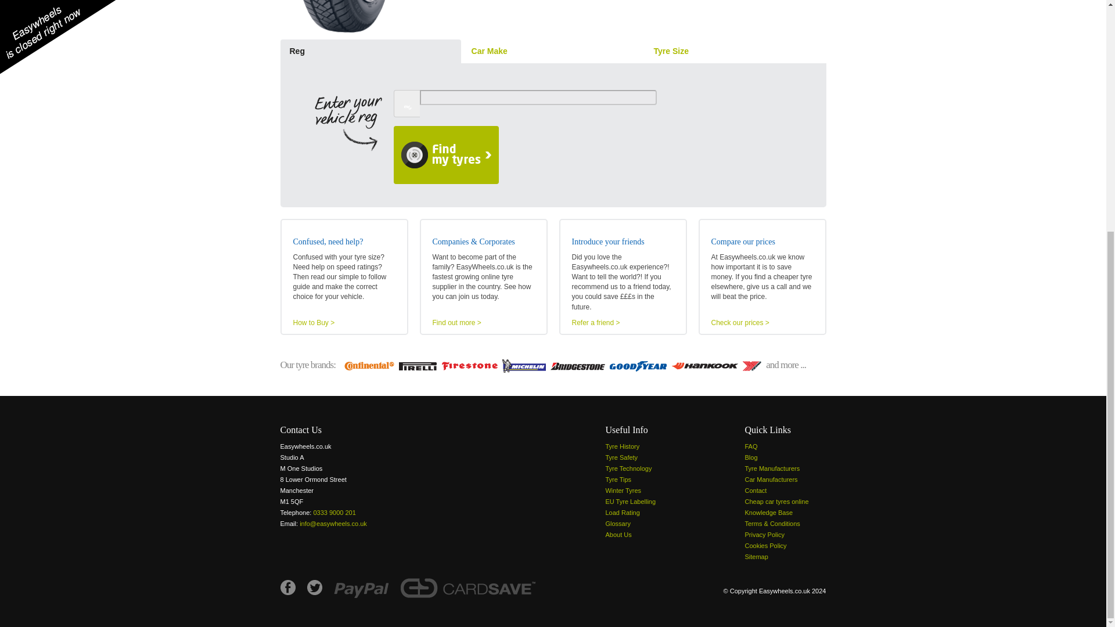 The height and width of the screenshot is (627, 1115). What do you see at coordinates (369, 52) in the screenshot?
I see `Reg` at bounding box center [369, 52].